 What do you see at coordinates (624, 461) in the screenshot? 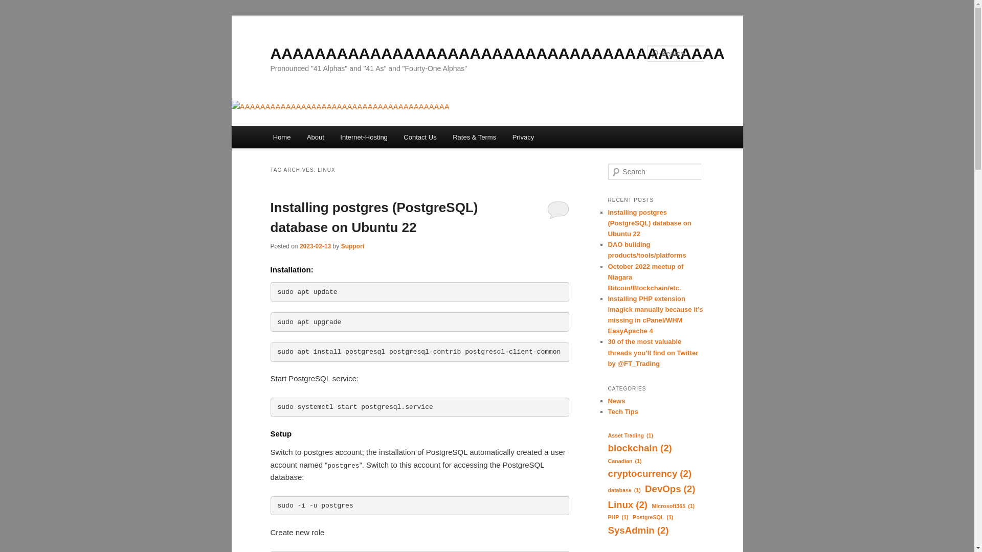
I see `Canadian (1)` at bounding box center [624, 461].